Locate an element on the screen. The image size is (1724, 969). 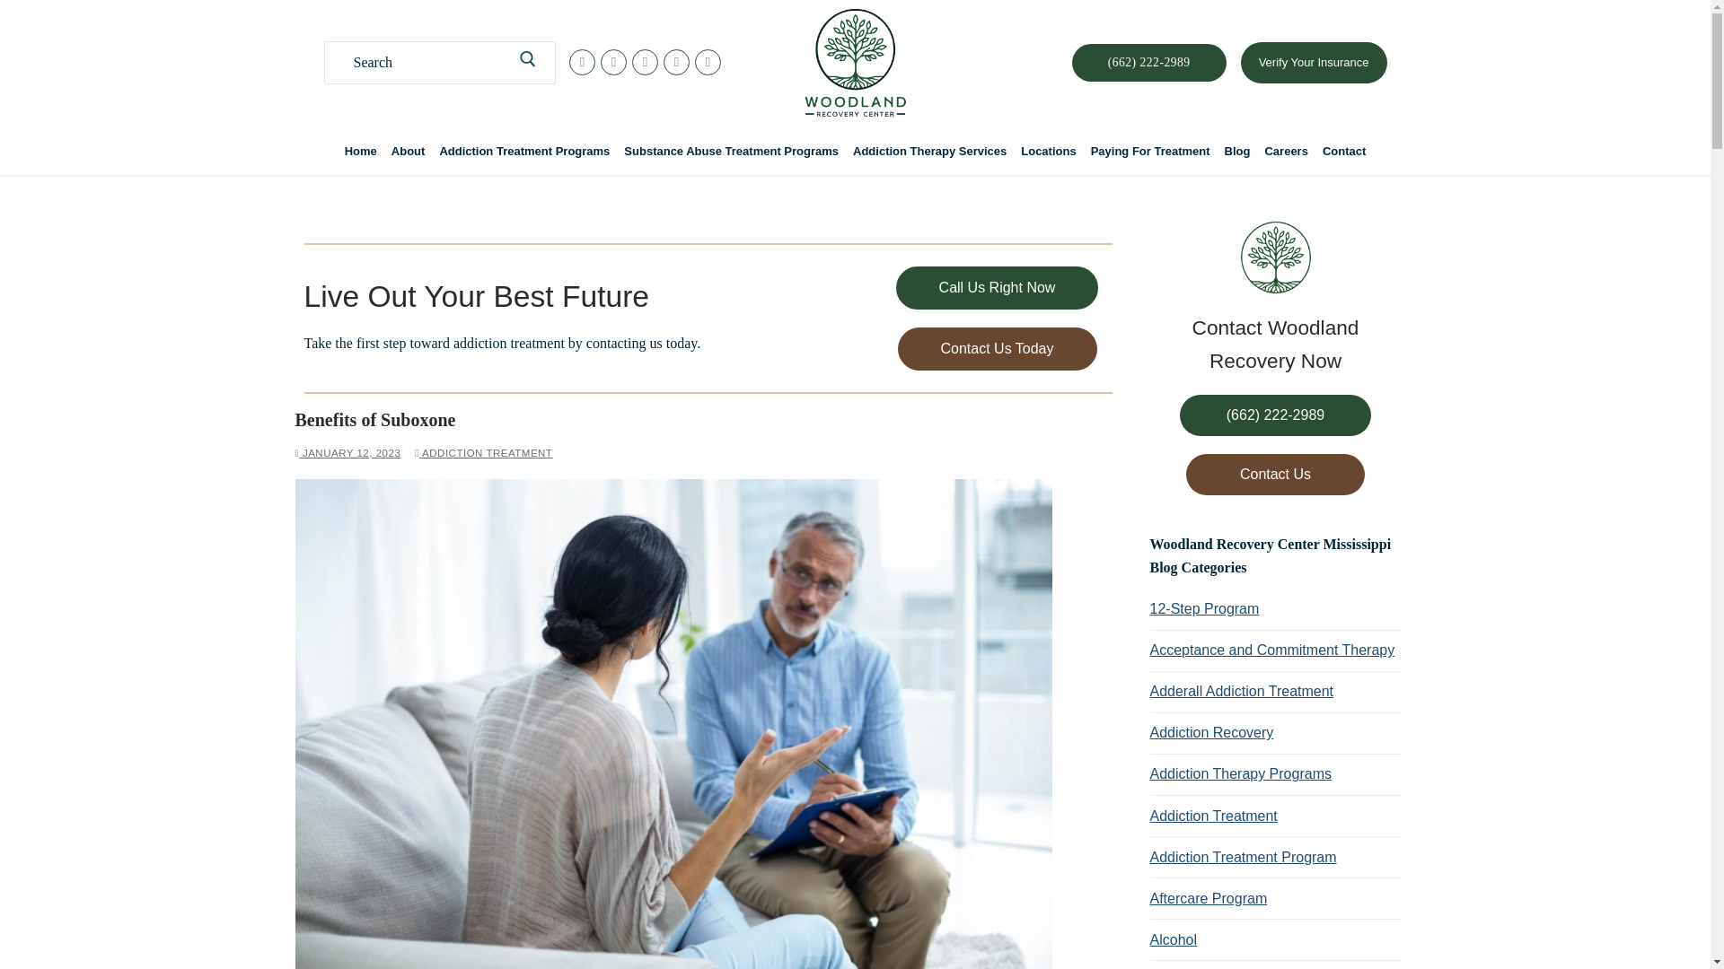
Facebook is located at coordinates (582, 61).